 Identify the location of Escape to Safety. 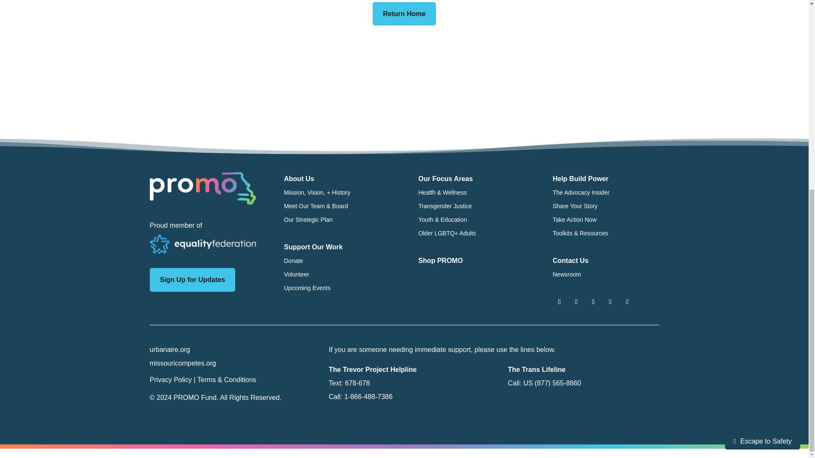
(762, 120).